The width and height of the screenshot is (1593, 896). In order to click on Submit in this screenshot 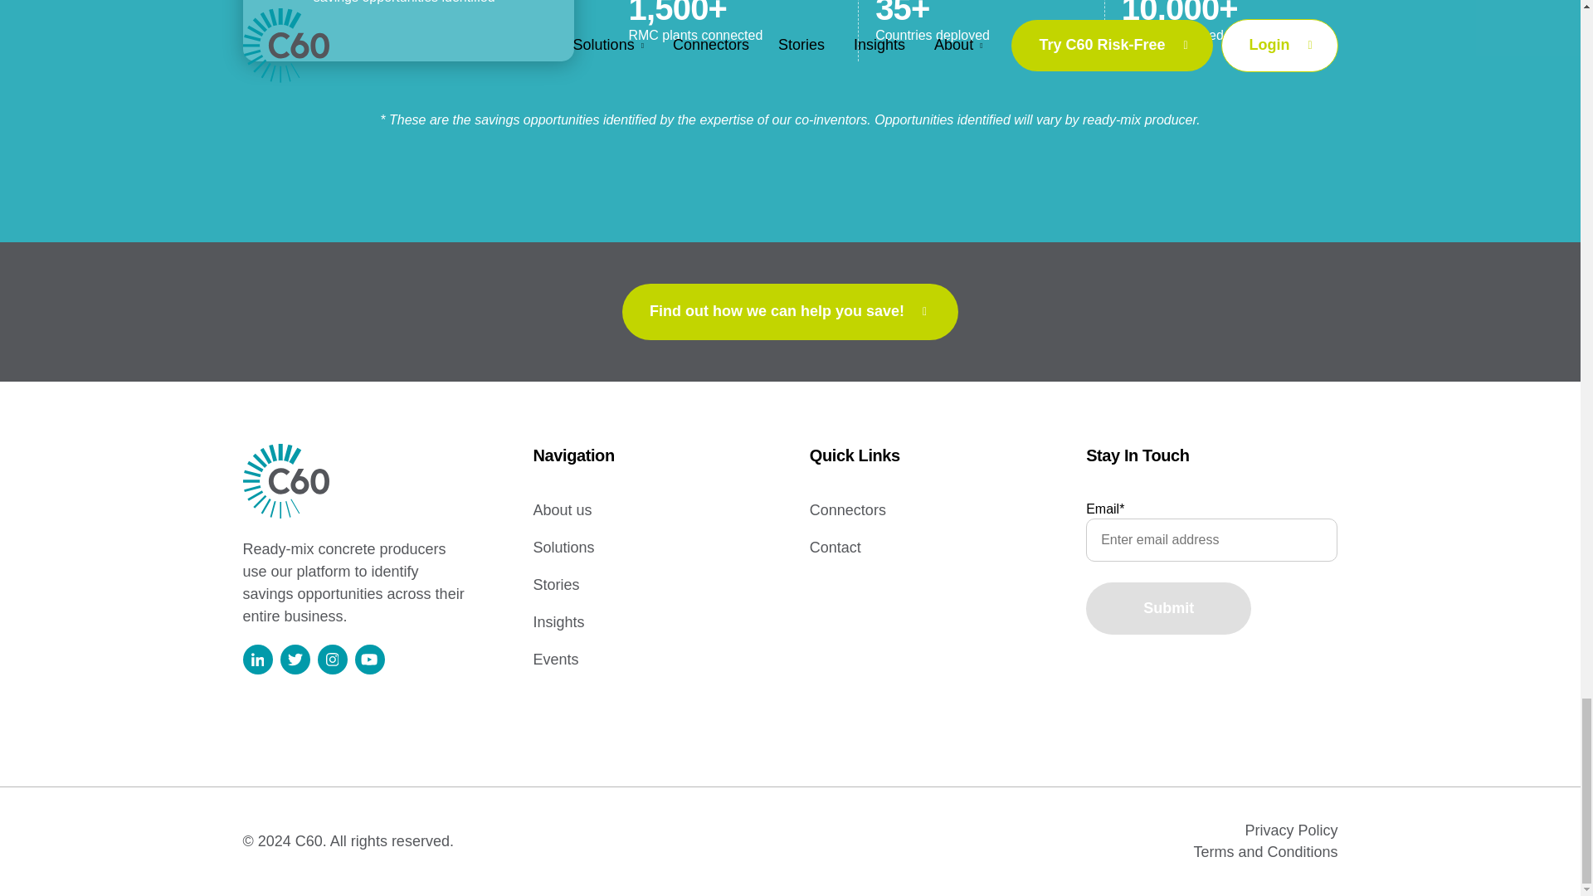, I will do `click(1168, 608)`.